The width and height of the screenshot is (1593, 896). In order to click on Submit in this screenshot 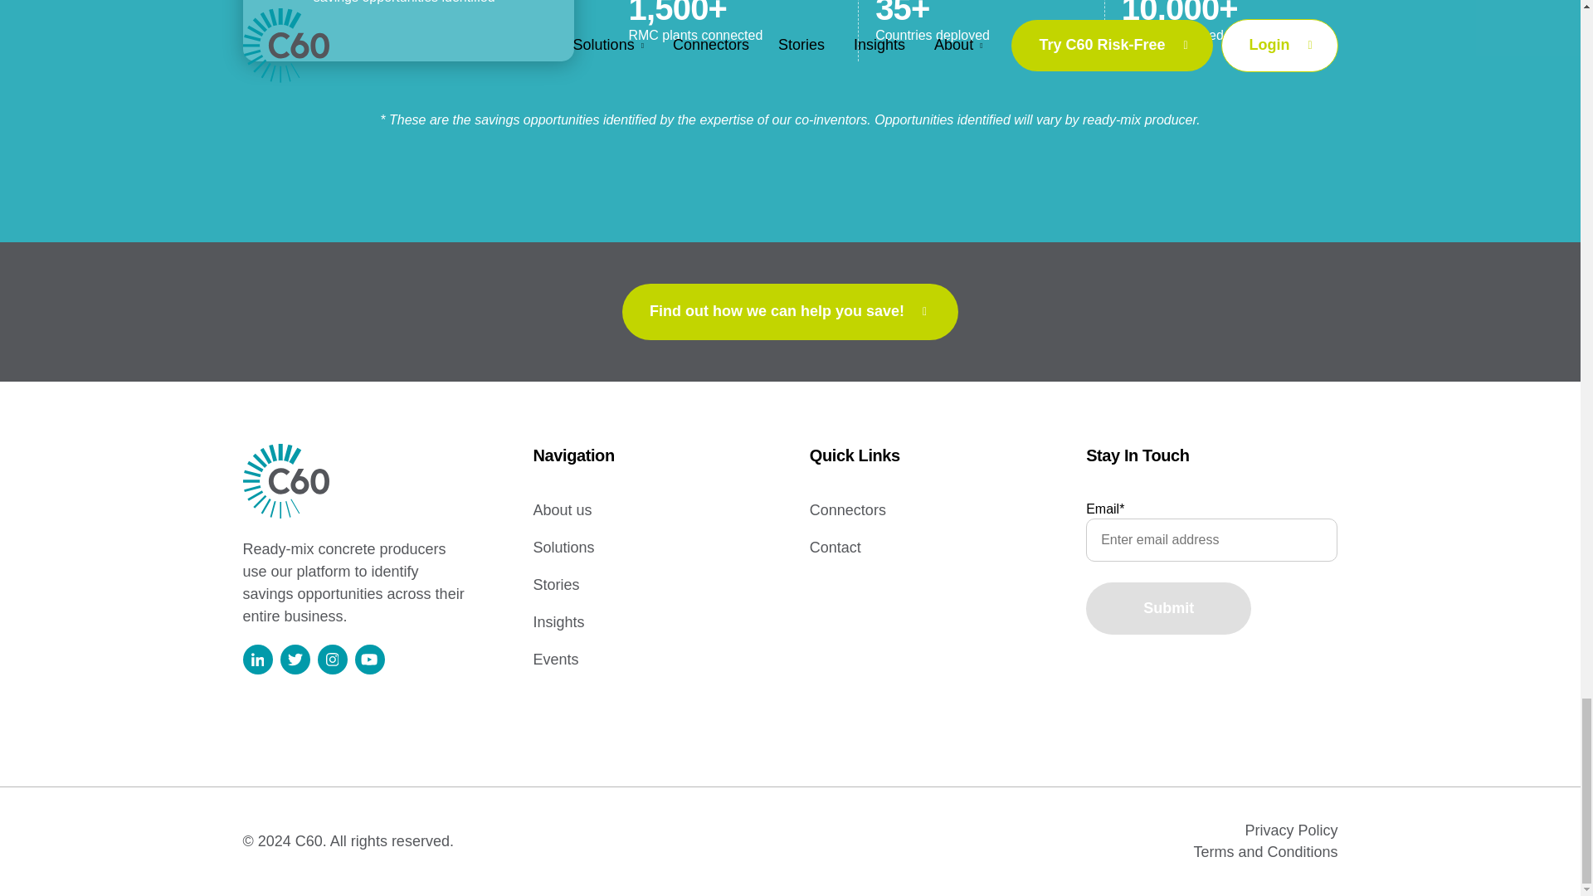, I will do `click(1168, 608)`.